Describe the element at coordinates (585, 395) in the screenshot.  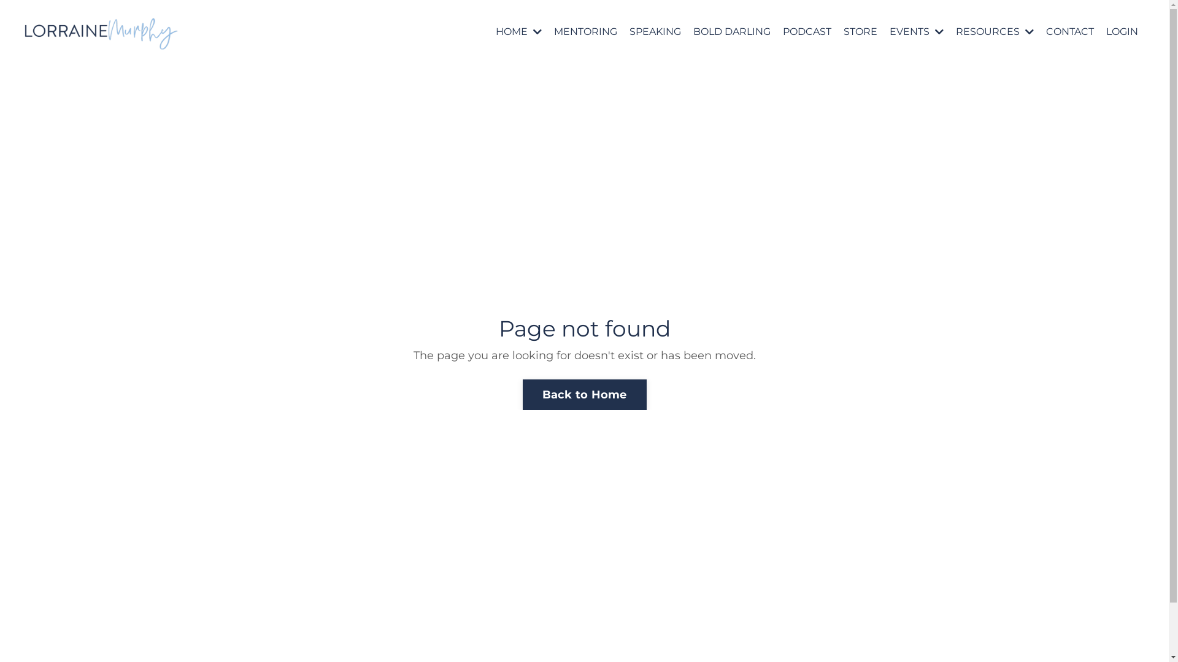
I see `Back to Home` at that location.